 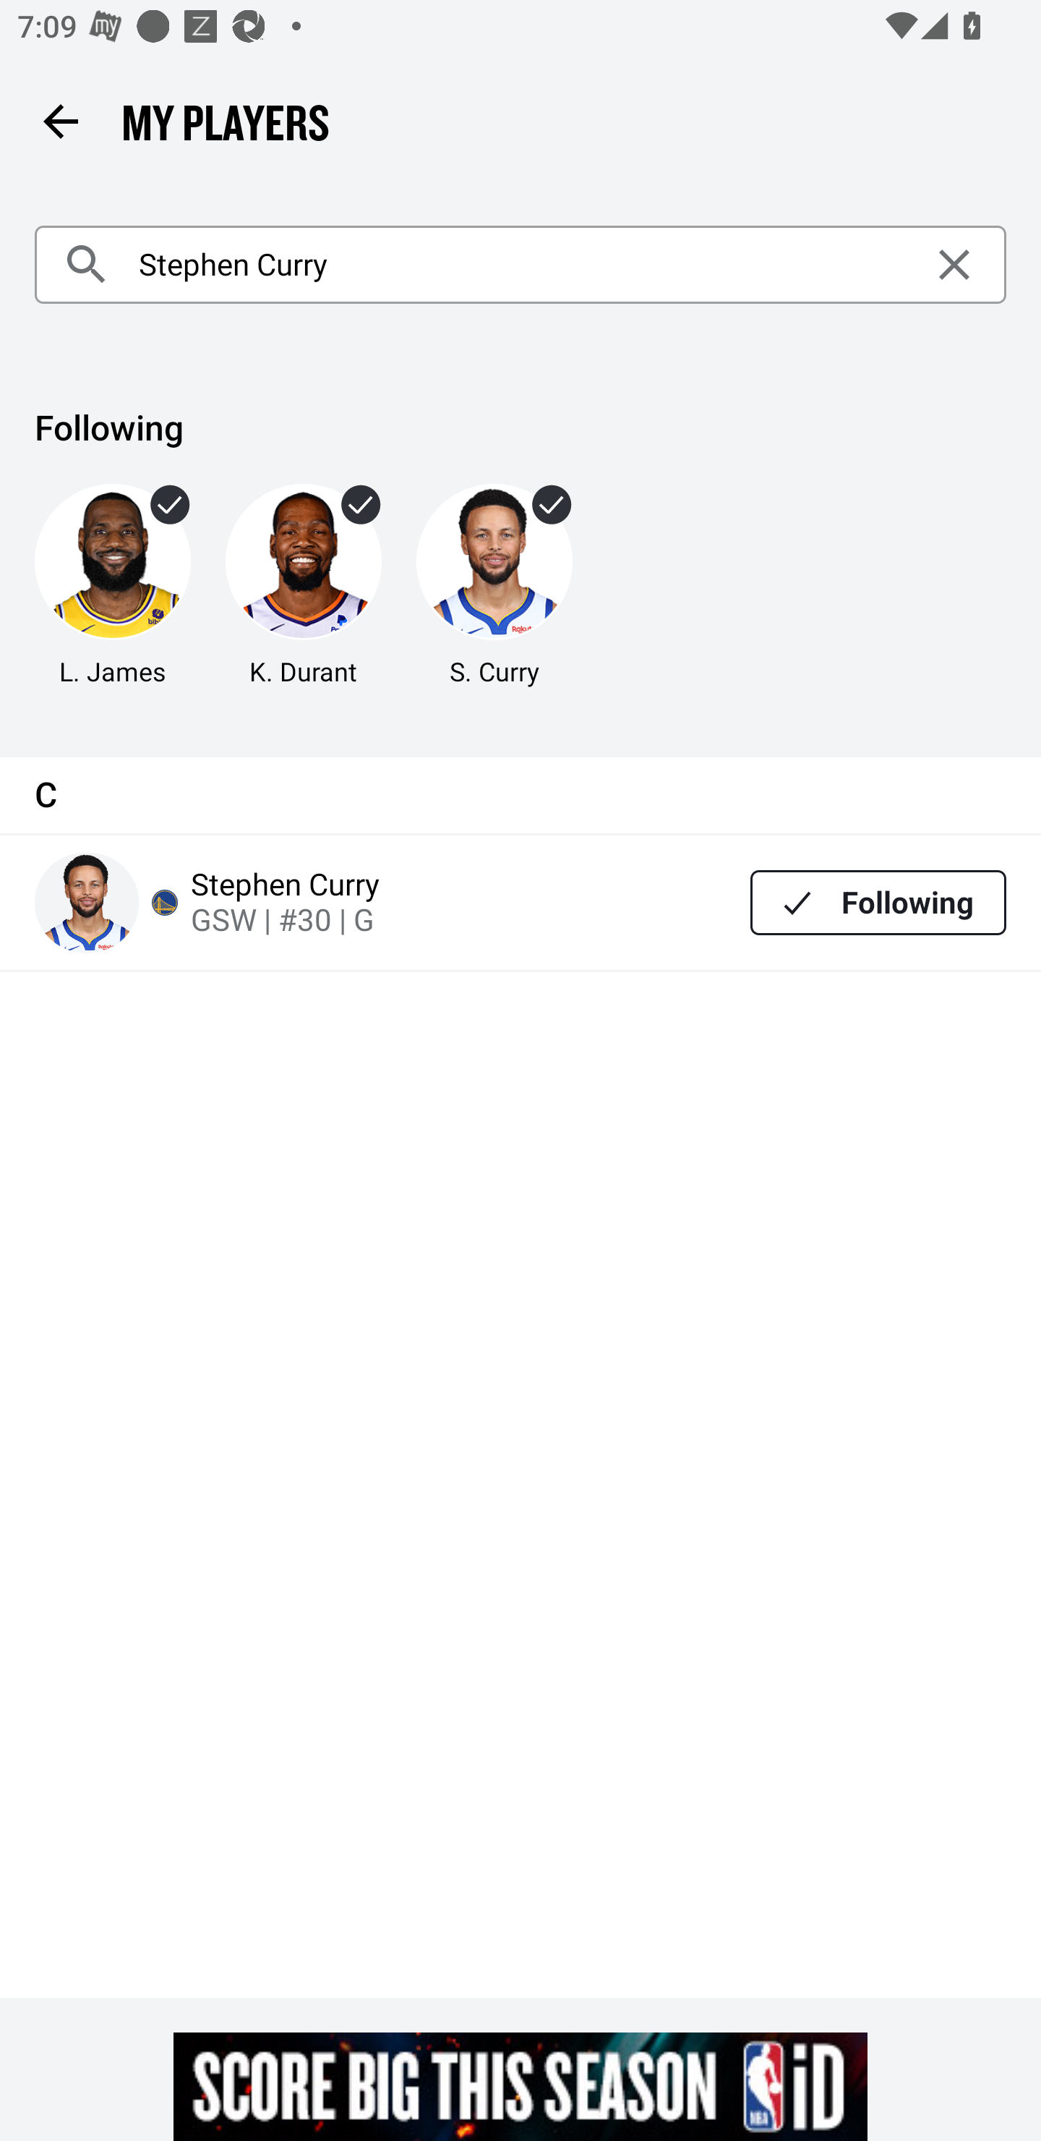 I want to click on Back button, so click(x=60, y=120).